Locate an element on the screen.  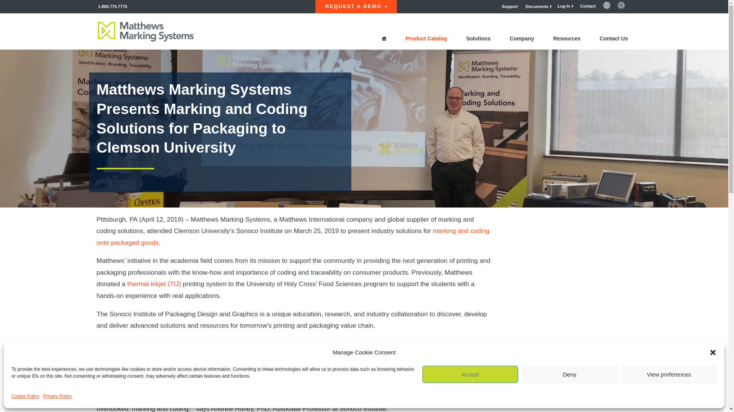
Cookie Policy is located at coordinates (25, 396).